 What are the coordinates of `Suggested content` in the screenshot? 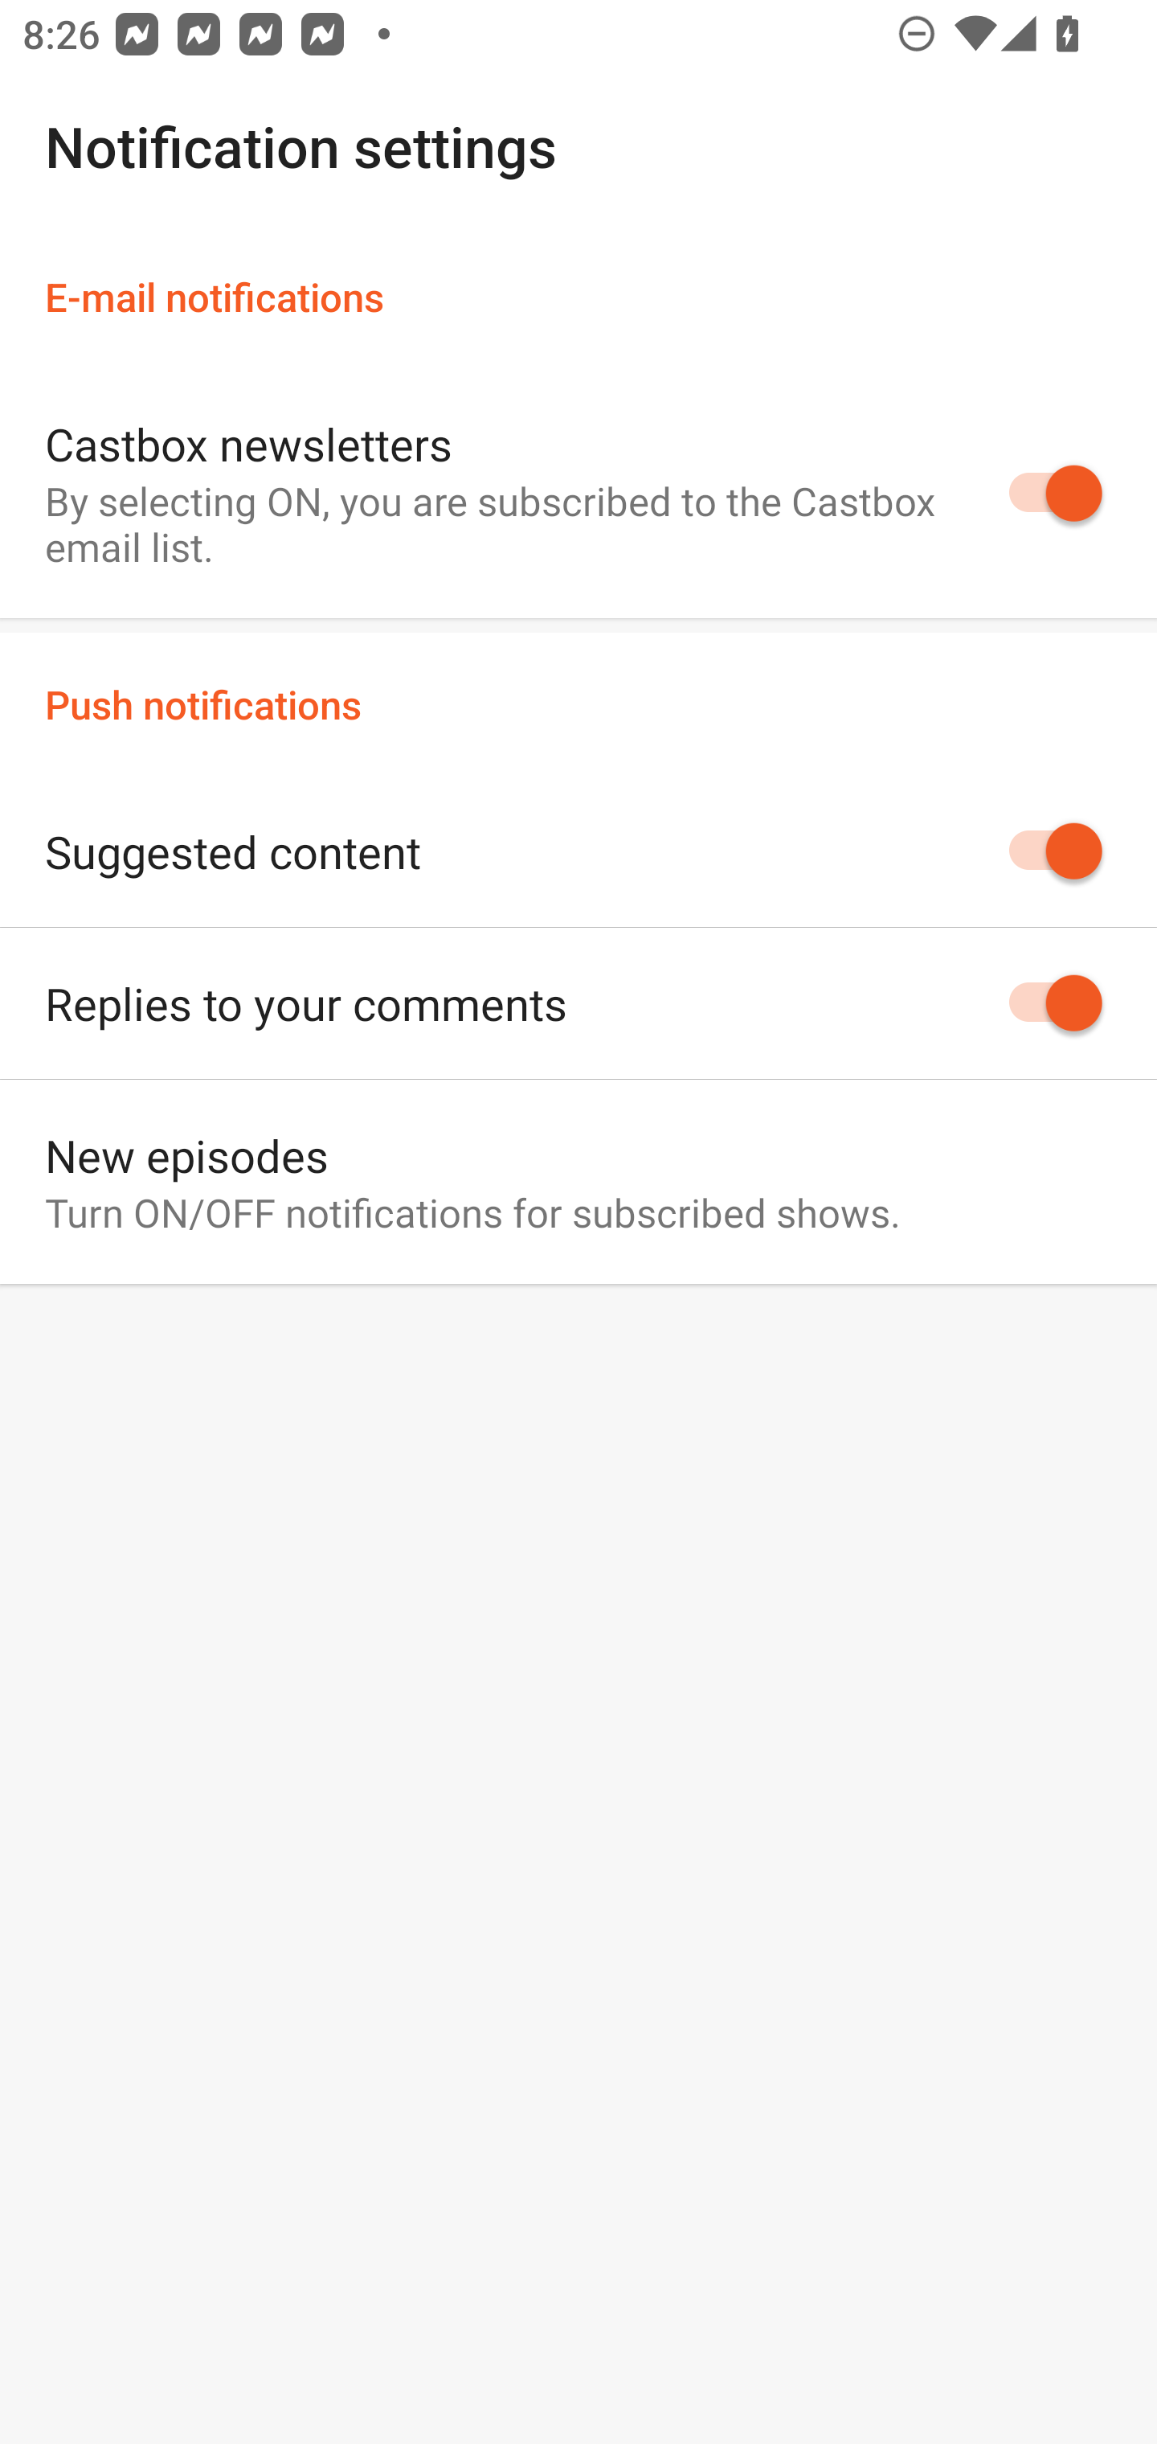 It's located at (578, 851).